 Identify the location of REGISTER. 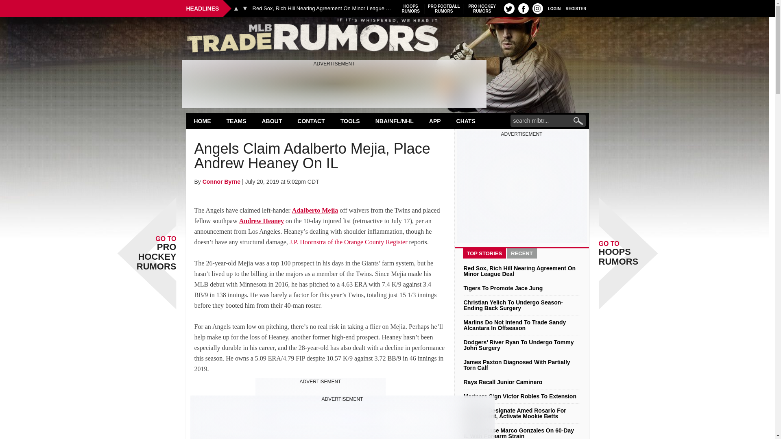
(411, 9).